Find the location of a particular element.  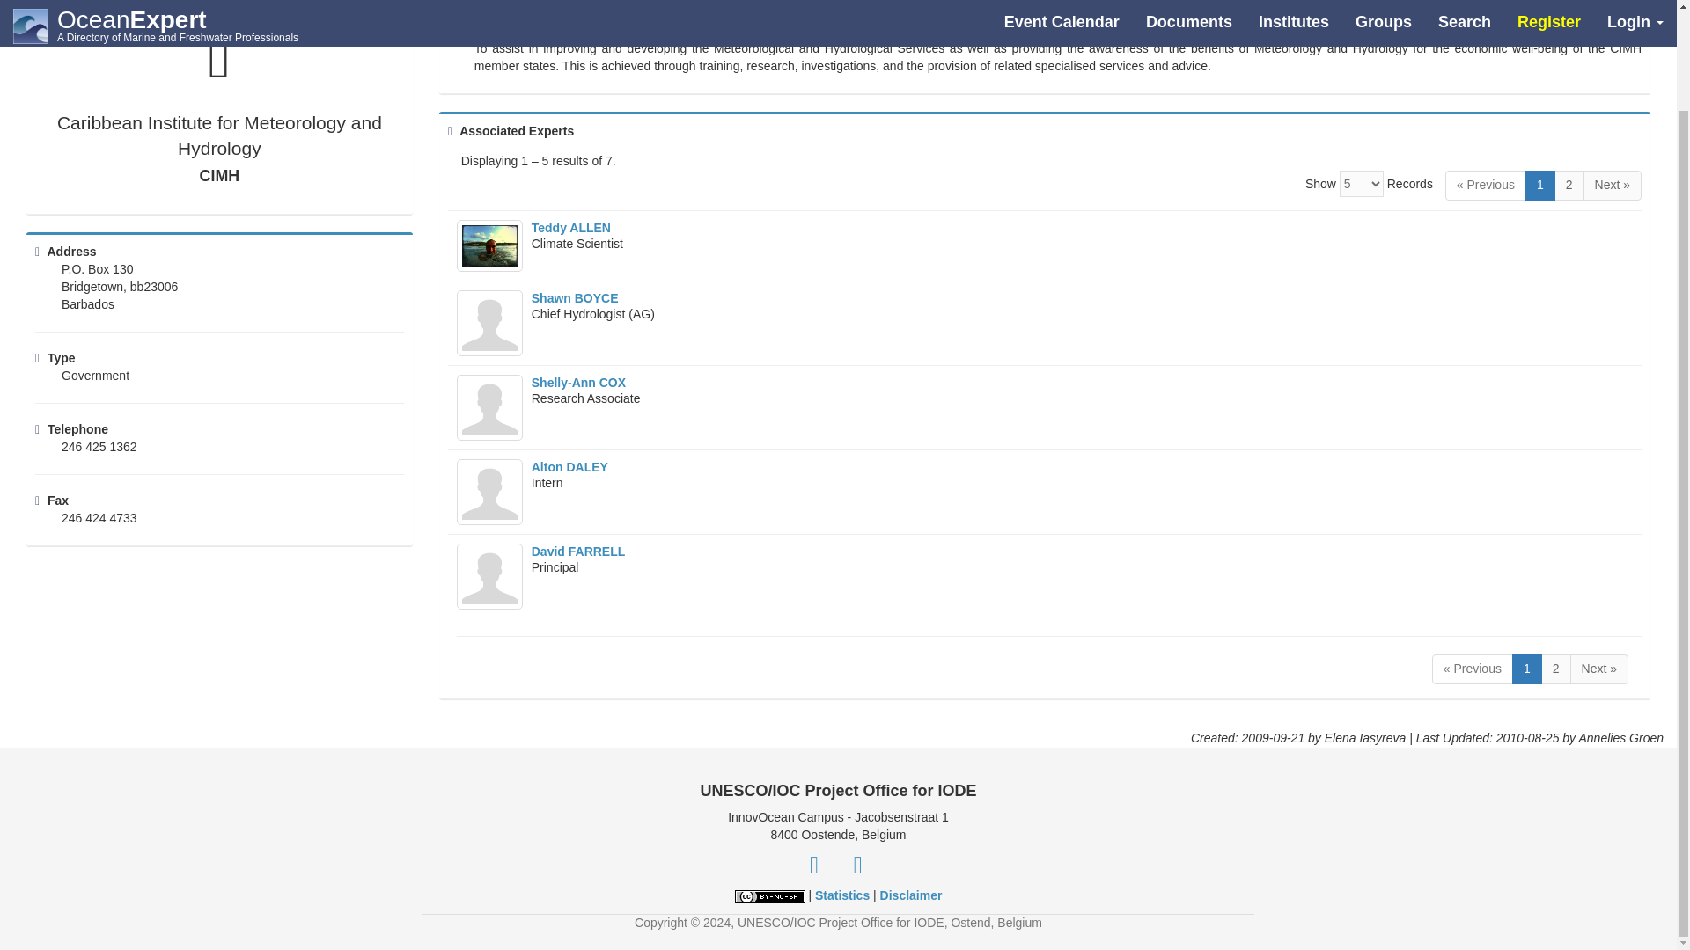

Shawn BOYCE is located at coordinates (575, 297).